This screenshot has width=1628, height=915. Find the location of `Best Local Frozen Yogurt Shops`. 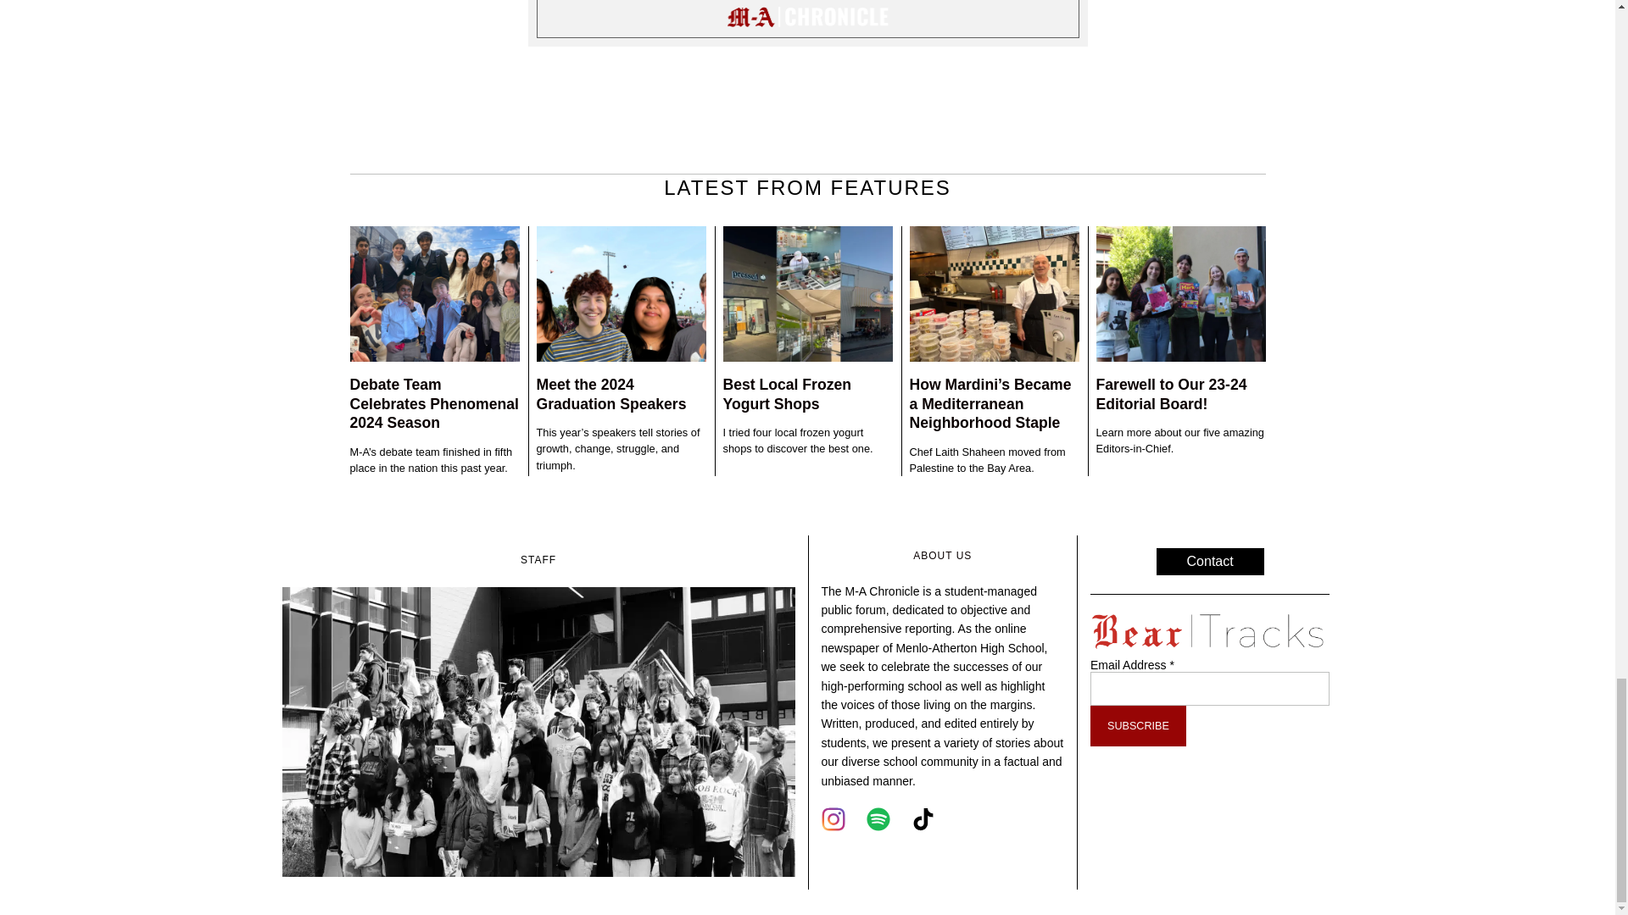

Best Local Frozen Yogurt Shops is located at coordinates (787, 394).